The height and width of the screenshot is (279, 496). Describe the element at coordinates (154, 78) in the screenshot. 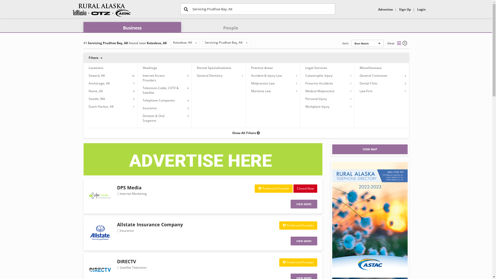

I see `Internet Access Providers` at that location.